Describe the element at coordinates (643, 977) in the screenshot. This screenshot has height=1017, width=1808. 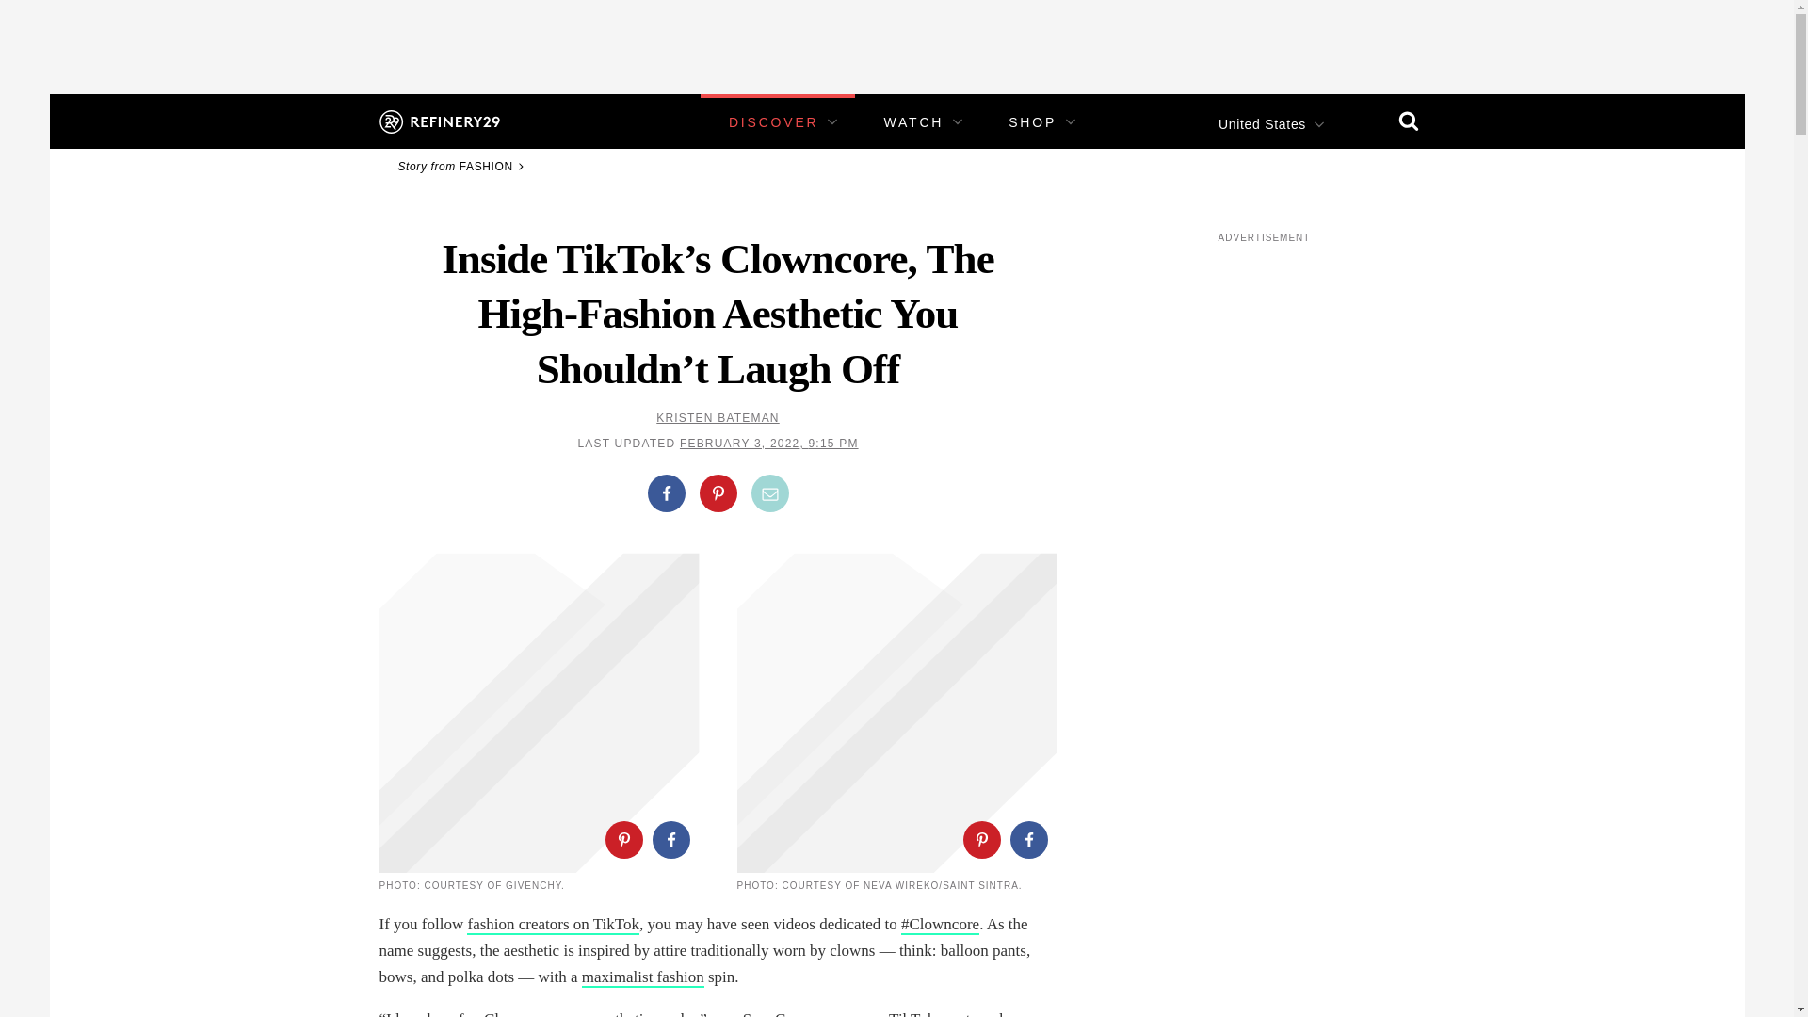
I see `maximalist fashion` at that location.